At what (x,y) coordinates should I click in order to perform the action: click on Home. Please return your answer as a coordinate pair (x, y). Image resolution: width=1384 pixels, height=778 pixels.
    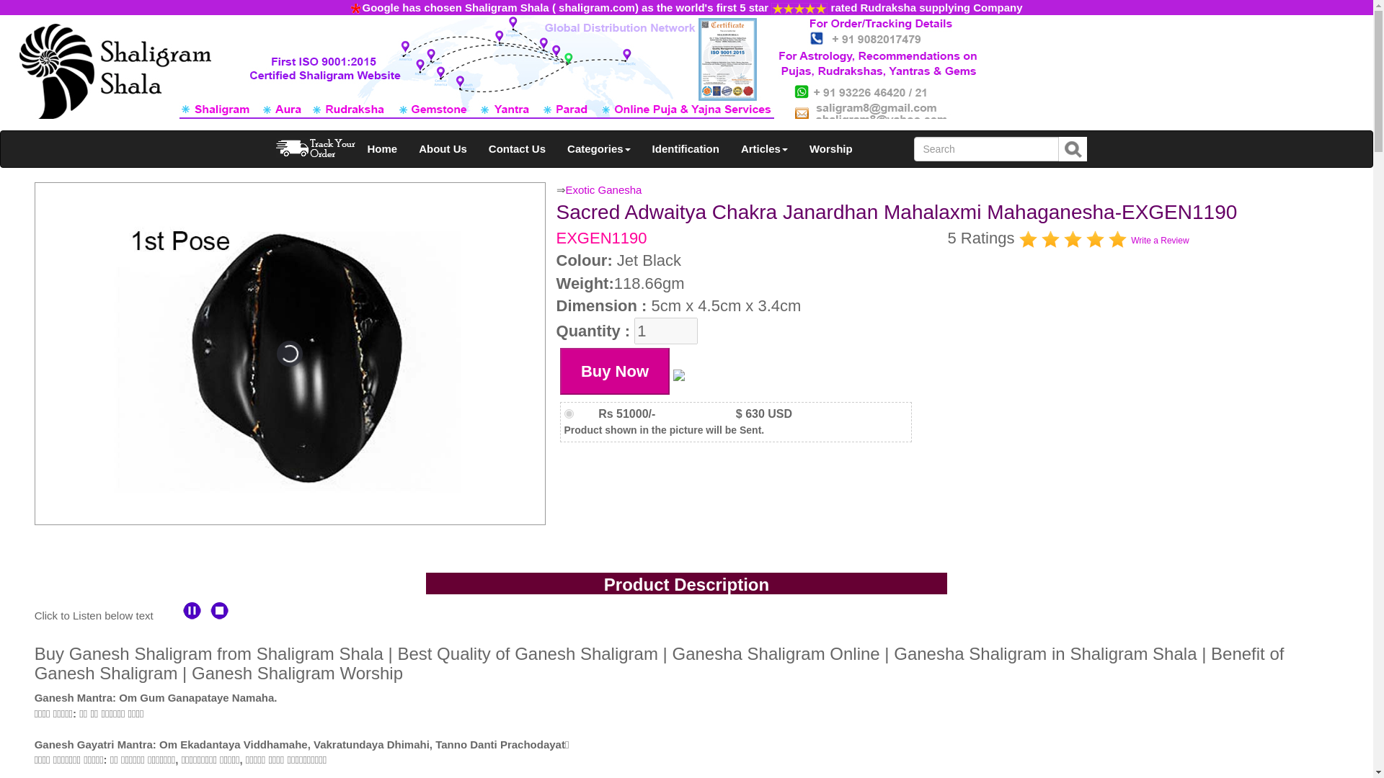
    Looking at the image, I should click on (382, 149).